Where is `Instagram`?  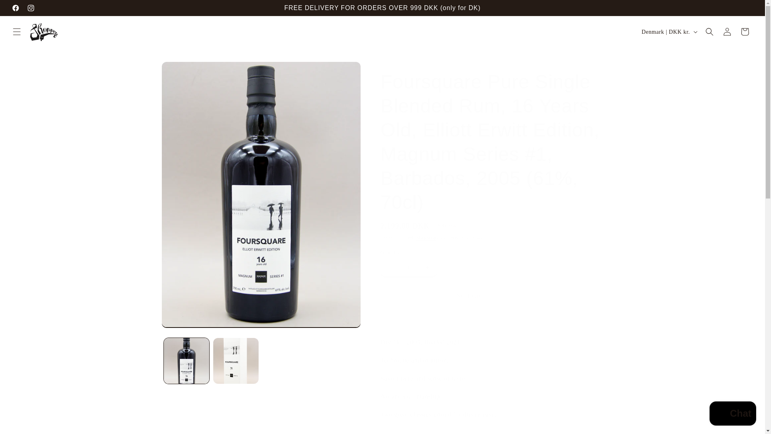
Instagram is located at coordinates (31, 8).